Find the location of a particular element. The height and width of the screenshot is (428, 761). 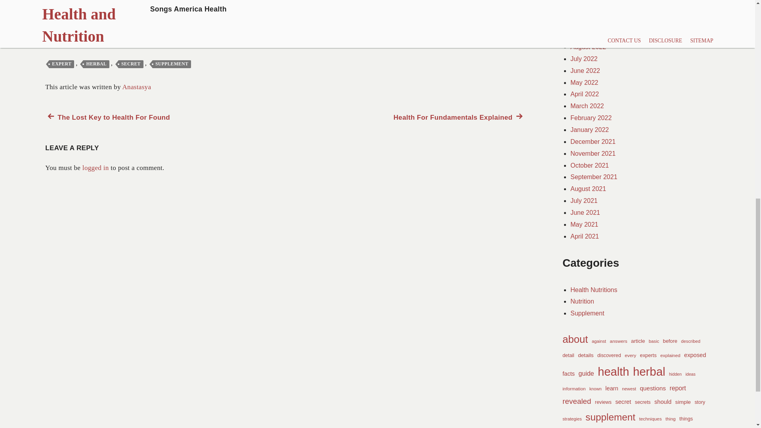

SUPPLEMENT is located at coordinates (459, 117).